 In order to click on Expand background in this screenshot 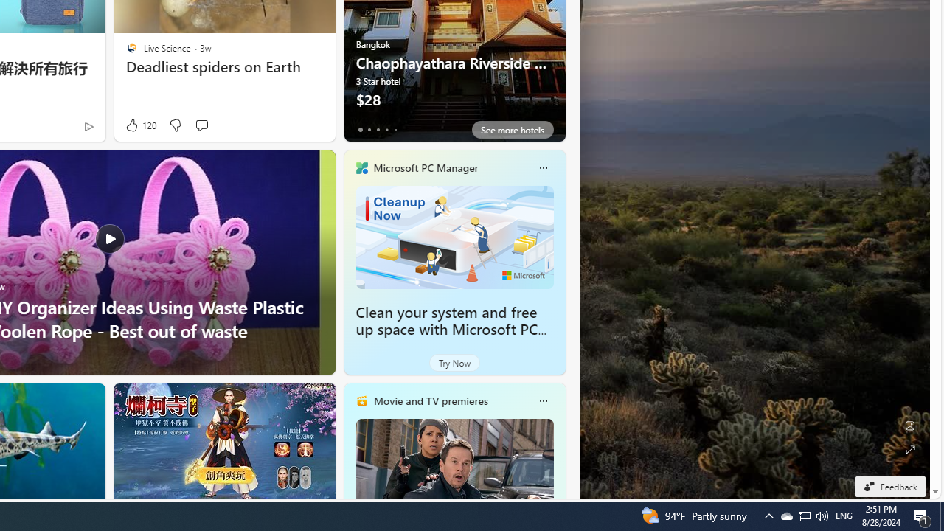, I will do `click(910, 450)`.